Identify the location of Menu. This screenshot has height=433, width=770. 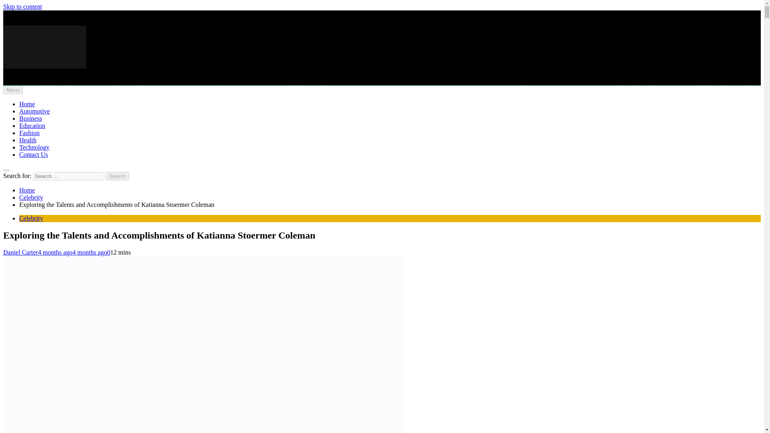
(13, 90).